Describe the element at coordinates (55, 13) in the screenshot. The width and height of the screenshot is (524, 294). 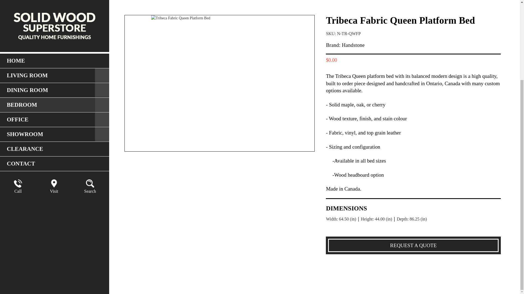
I see `OFFICE` at that location.